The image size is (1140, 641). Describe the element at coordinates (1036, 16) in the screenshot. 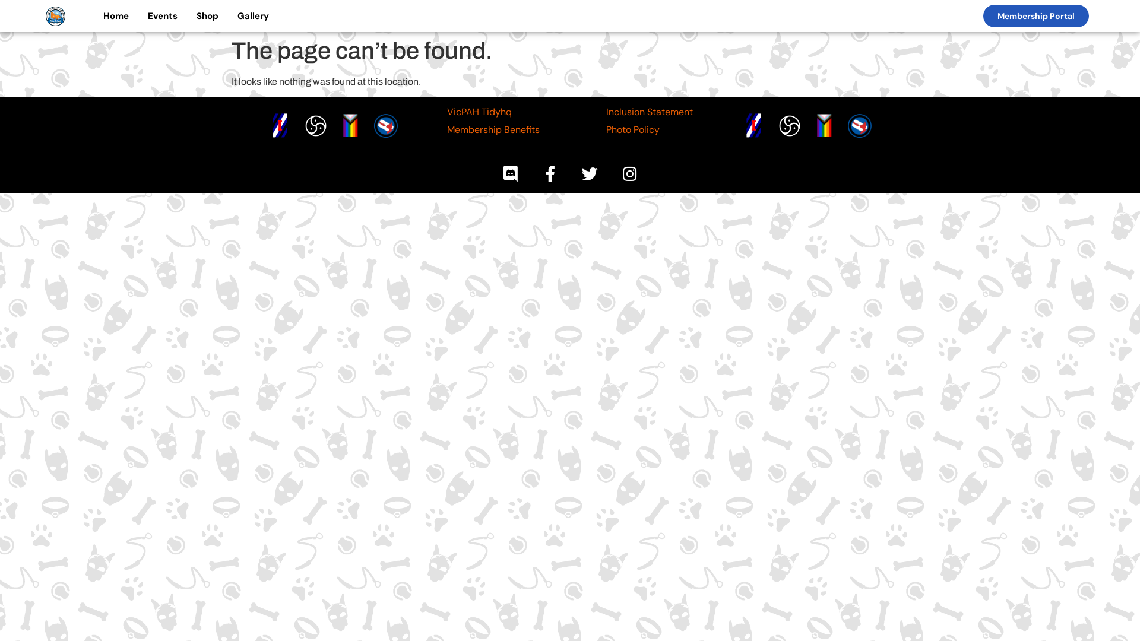

I see `Membership Portal` at that location.